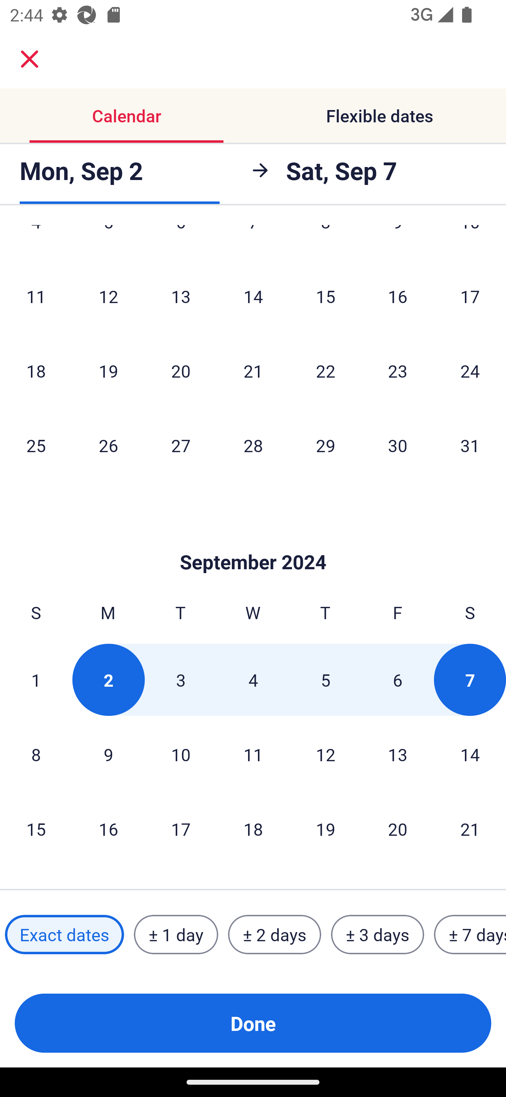 Image resolution: width=506 pixels, height=1097 pixels. I want to click on 19 Monday, August 19, 2024, so click(108, 371).